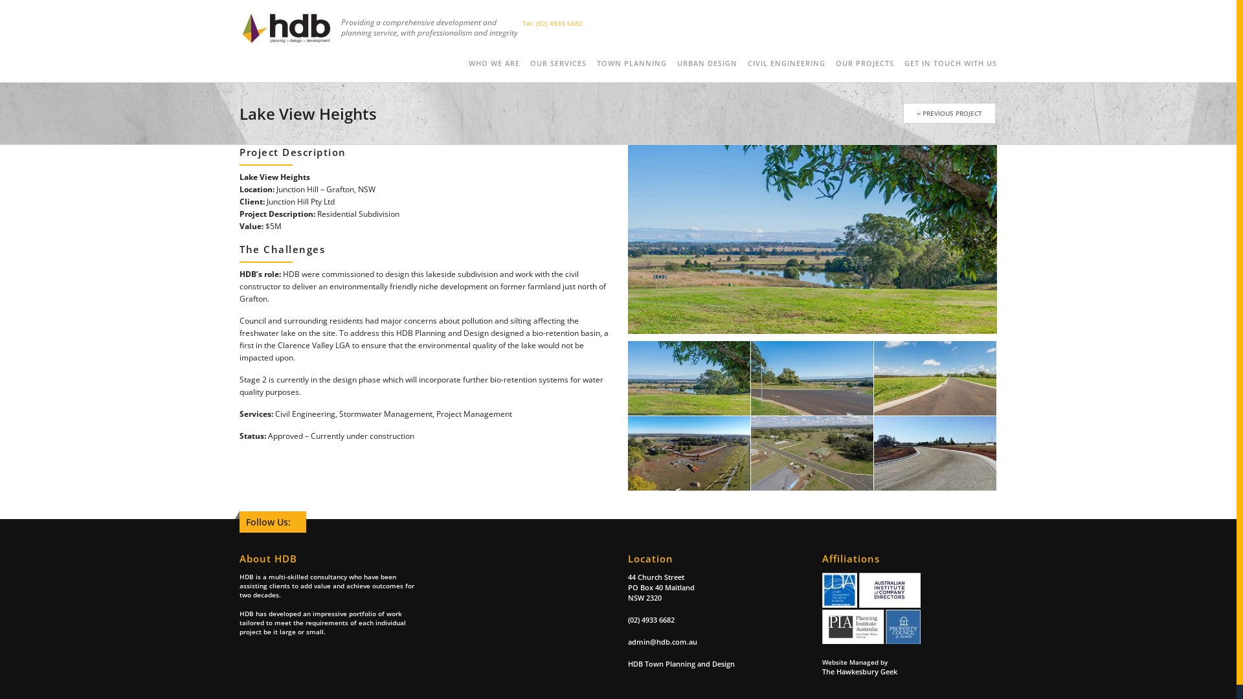  What do you see at coordinates (495, 63) in the screenshot?
I see `WHO WE ARE` at bounding box center [495, 63].